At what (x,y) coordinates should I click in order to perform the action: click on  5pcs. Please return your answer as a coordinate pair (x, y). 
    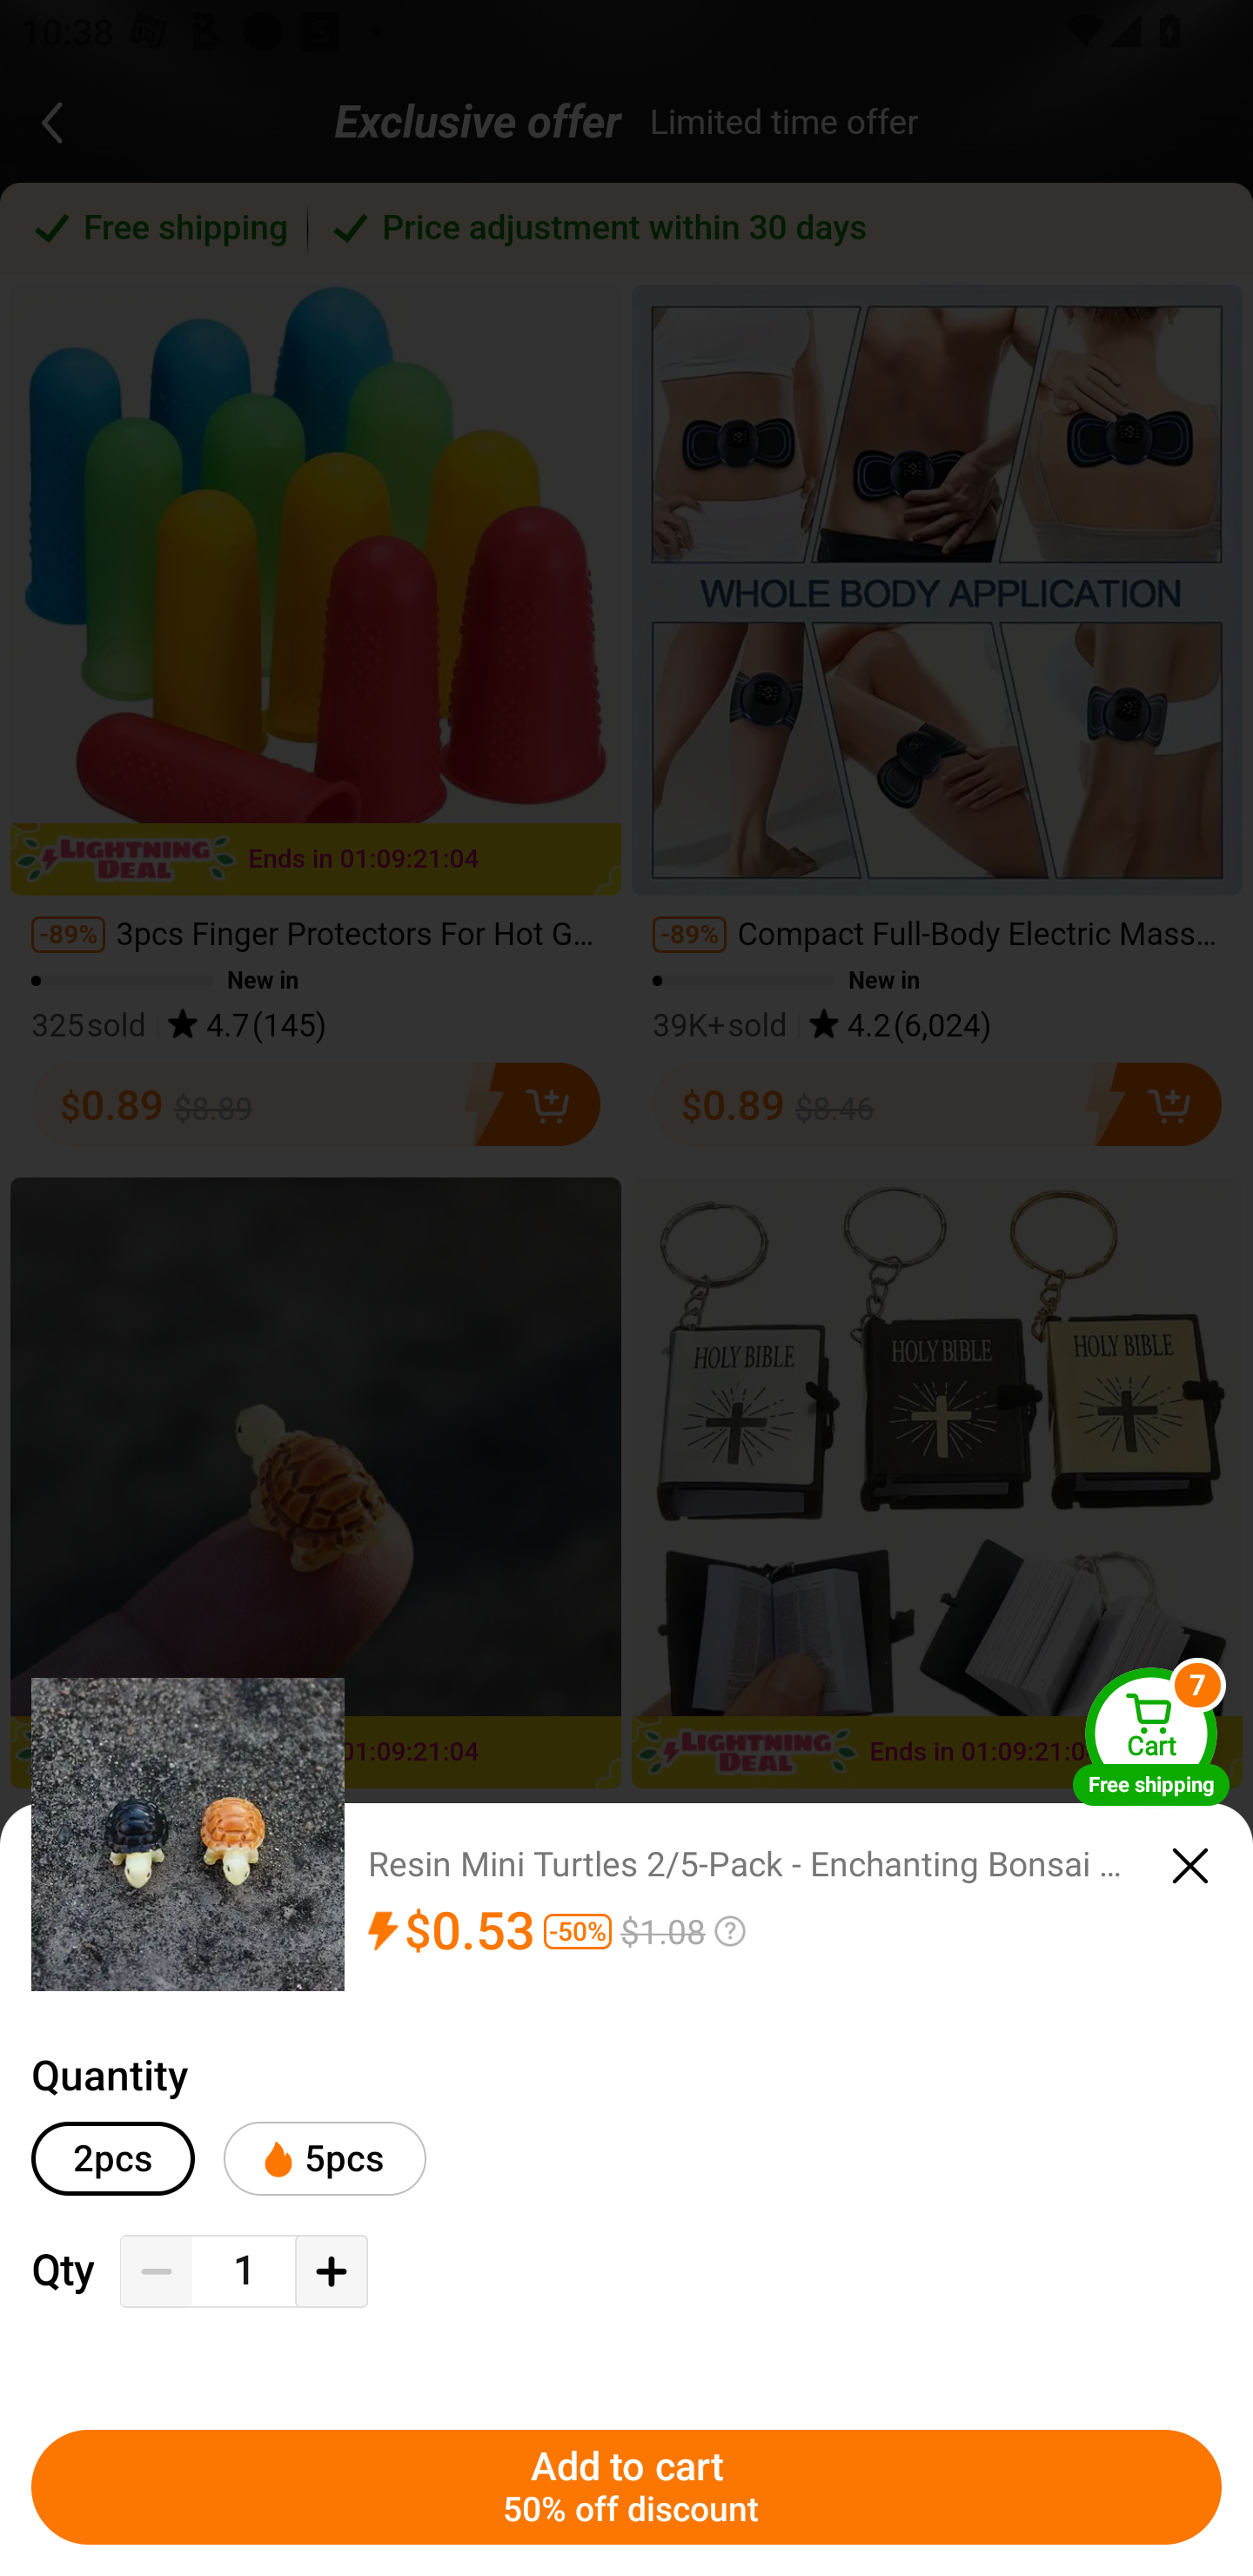
    Looking at the image, I should click on (324, 2158).